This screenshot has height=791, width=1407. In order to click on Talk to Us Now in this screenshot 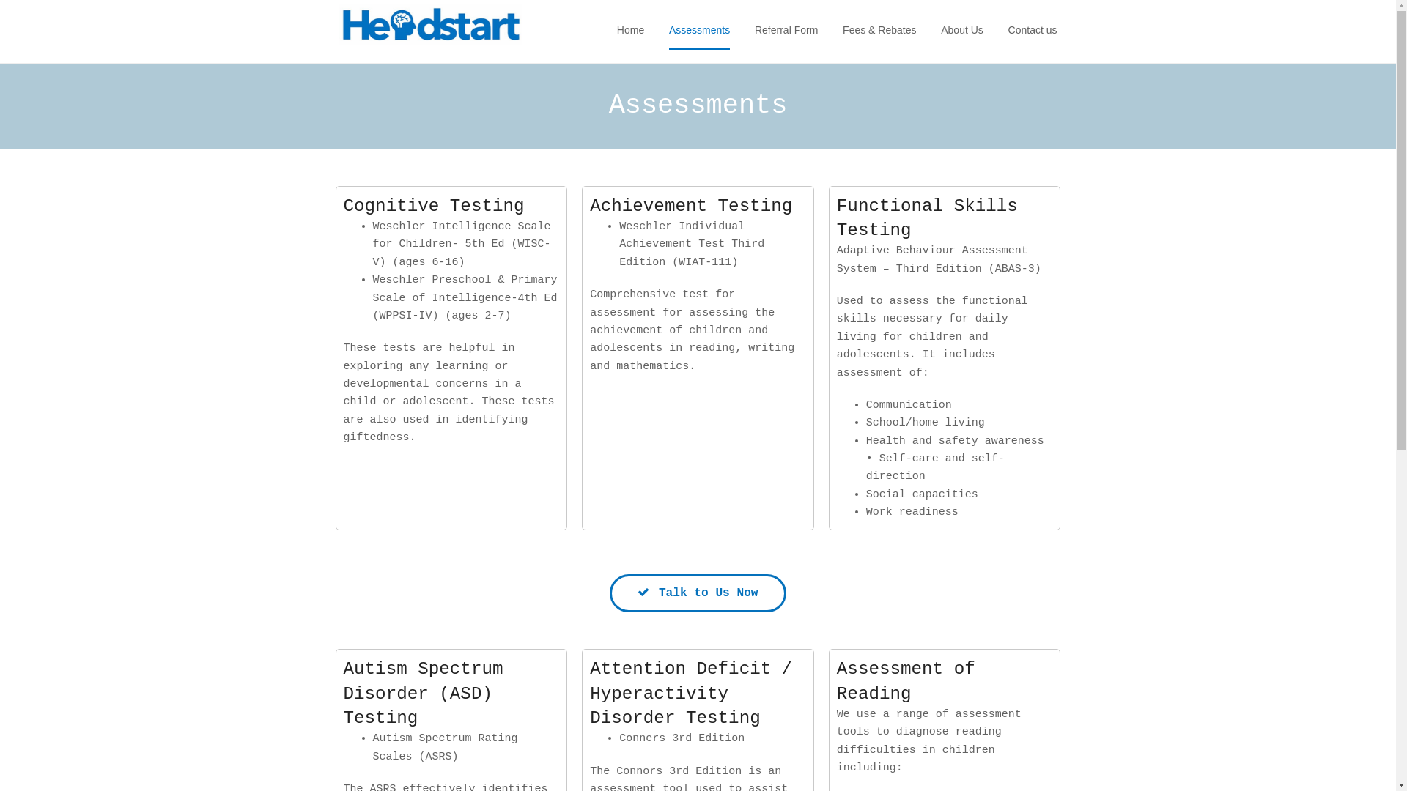, I will do `click(698, 593)`.